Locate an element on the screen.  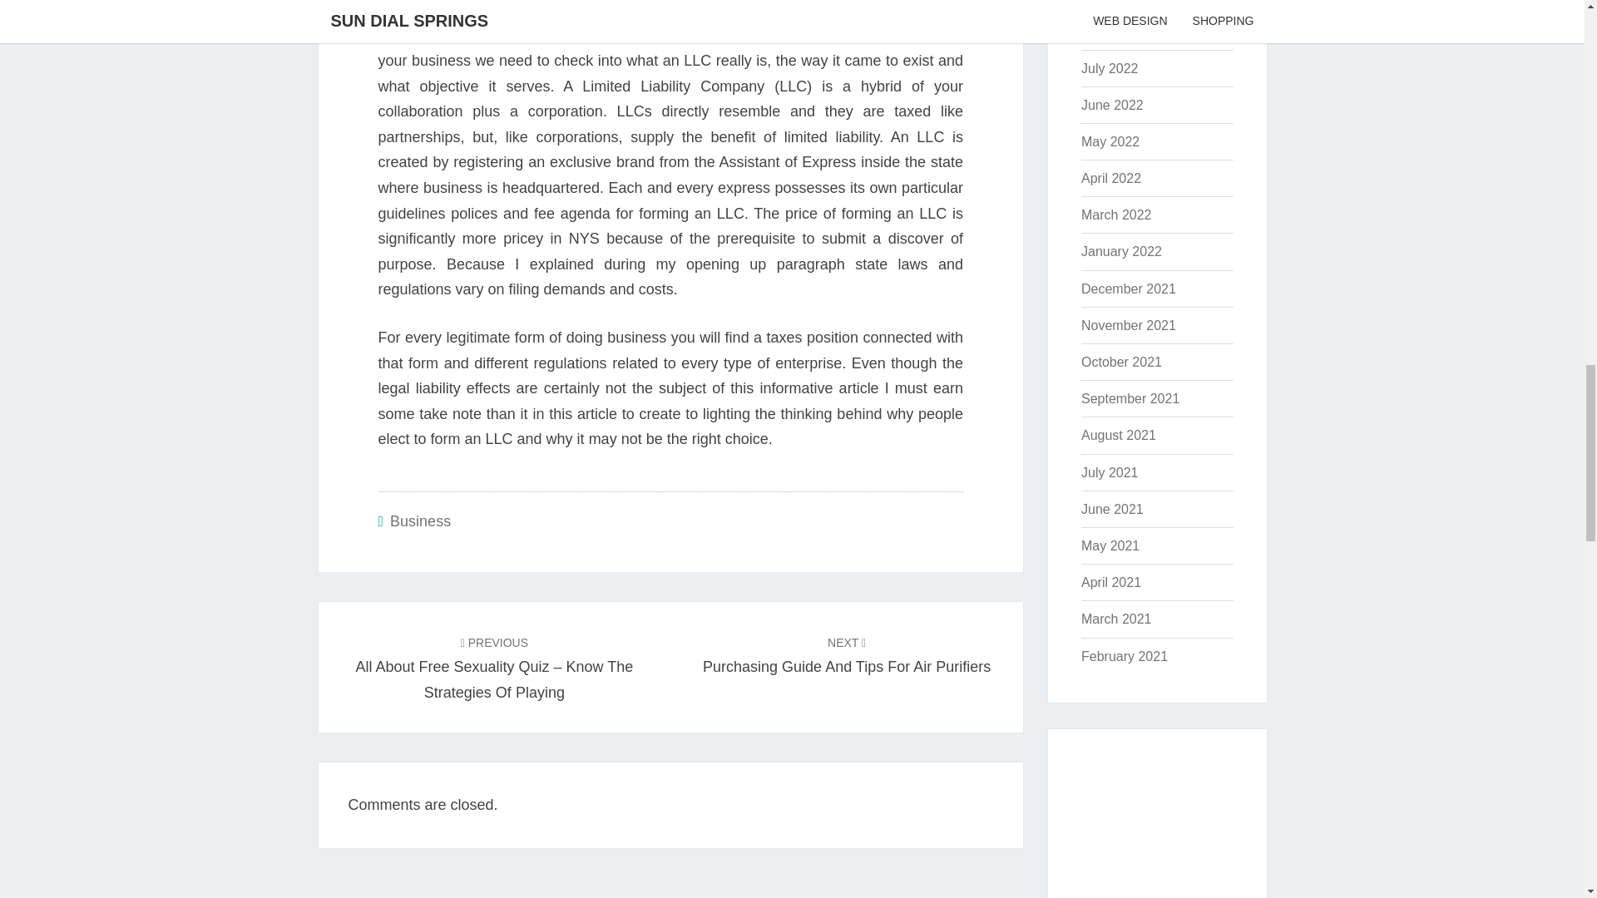
January 2022 is located at coordinates (1110, 141).